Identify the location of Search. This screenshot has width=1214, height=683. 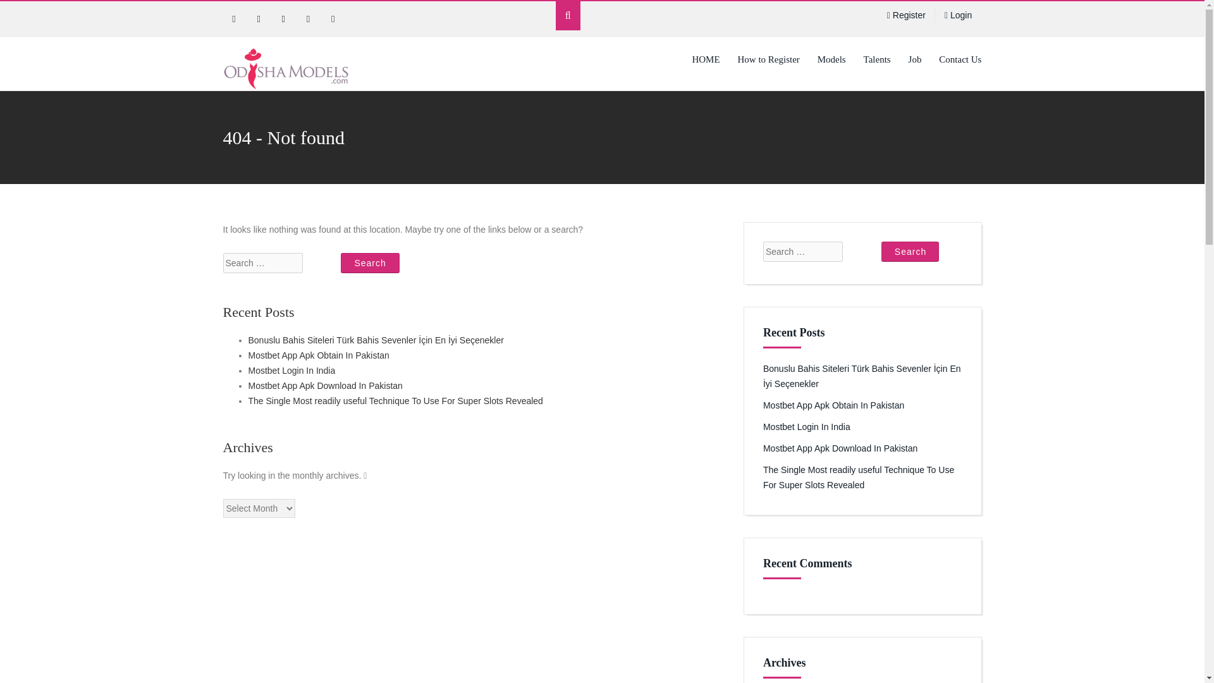
(909, 252).